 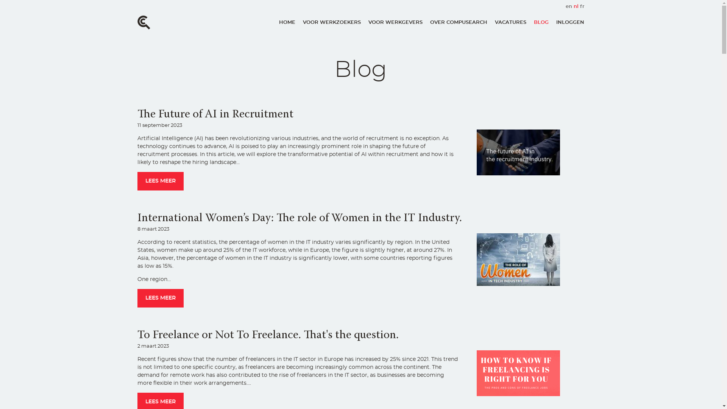 What do you see at coordinates (582, 6) in the screenshot?
I see `fr` at bounding box center [582, 6].